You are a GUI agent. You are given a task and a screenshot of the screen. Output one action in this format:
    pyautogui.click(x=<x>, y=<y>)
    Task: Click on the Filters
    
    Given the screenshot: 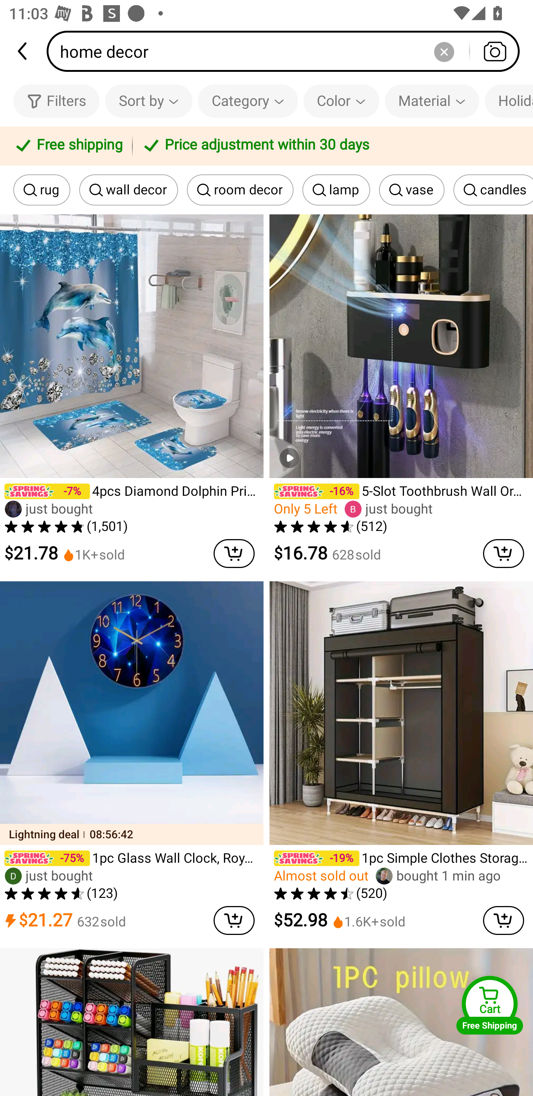 What is the action you would take?
    pyautogui.click(x=56, y=101)
    